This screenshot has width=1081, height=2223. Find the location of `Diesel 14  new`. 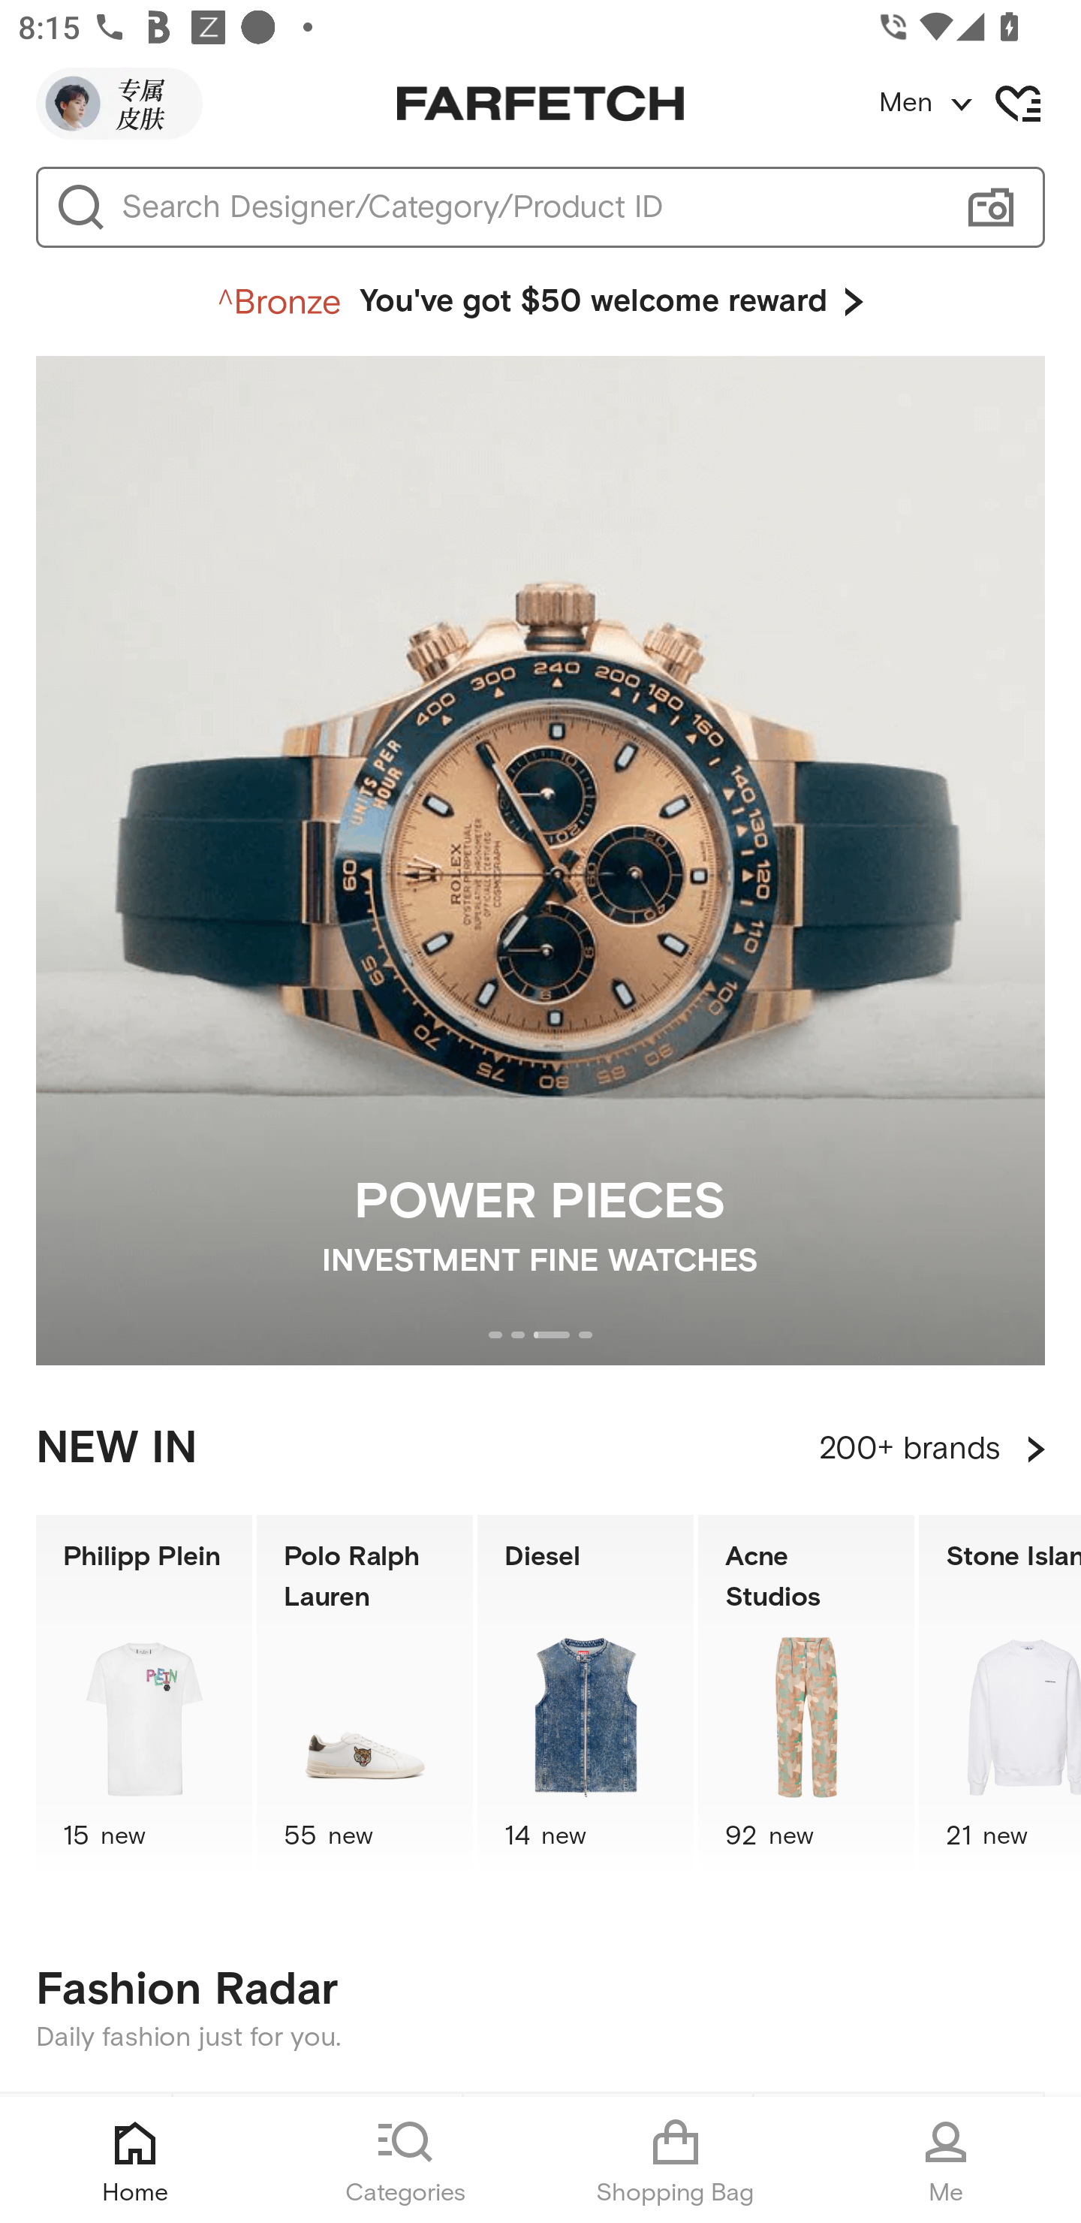

Diesel 14  new is located at coordinates (586, 1697).